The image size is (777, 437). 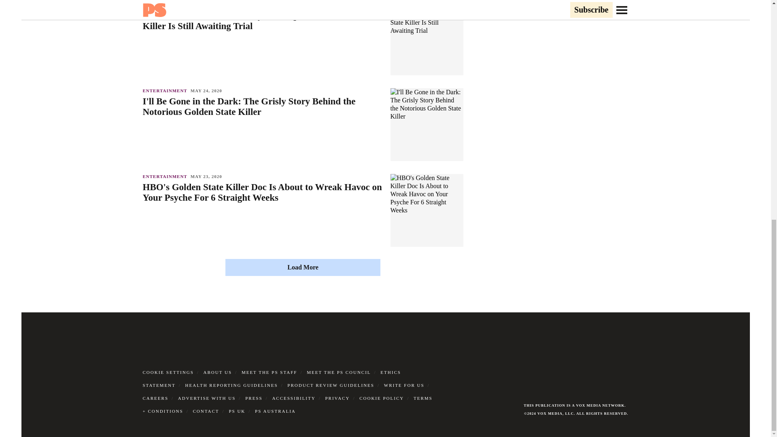 What do you see at coordinates (166, 5) in the screenshot?
I see `ENTERTAINMENT` at bounding box center [166, 5].